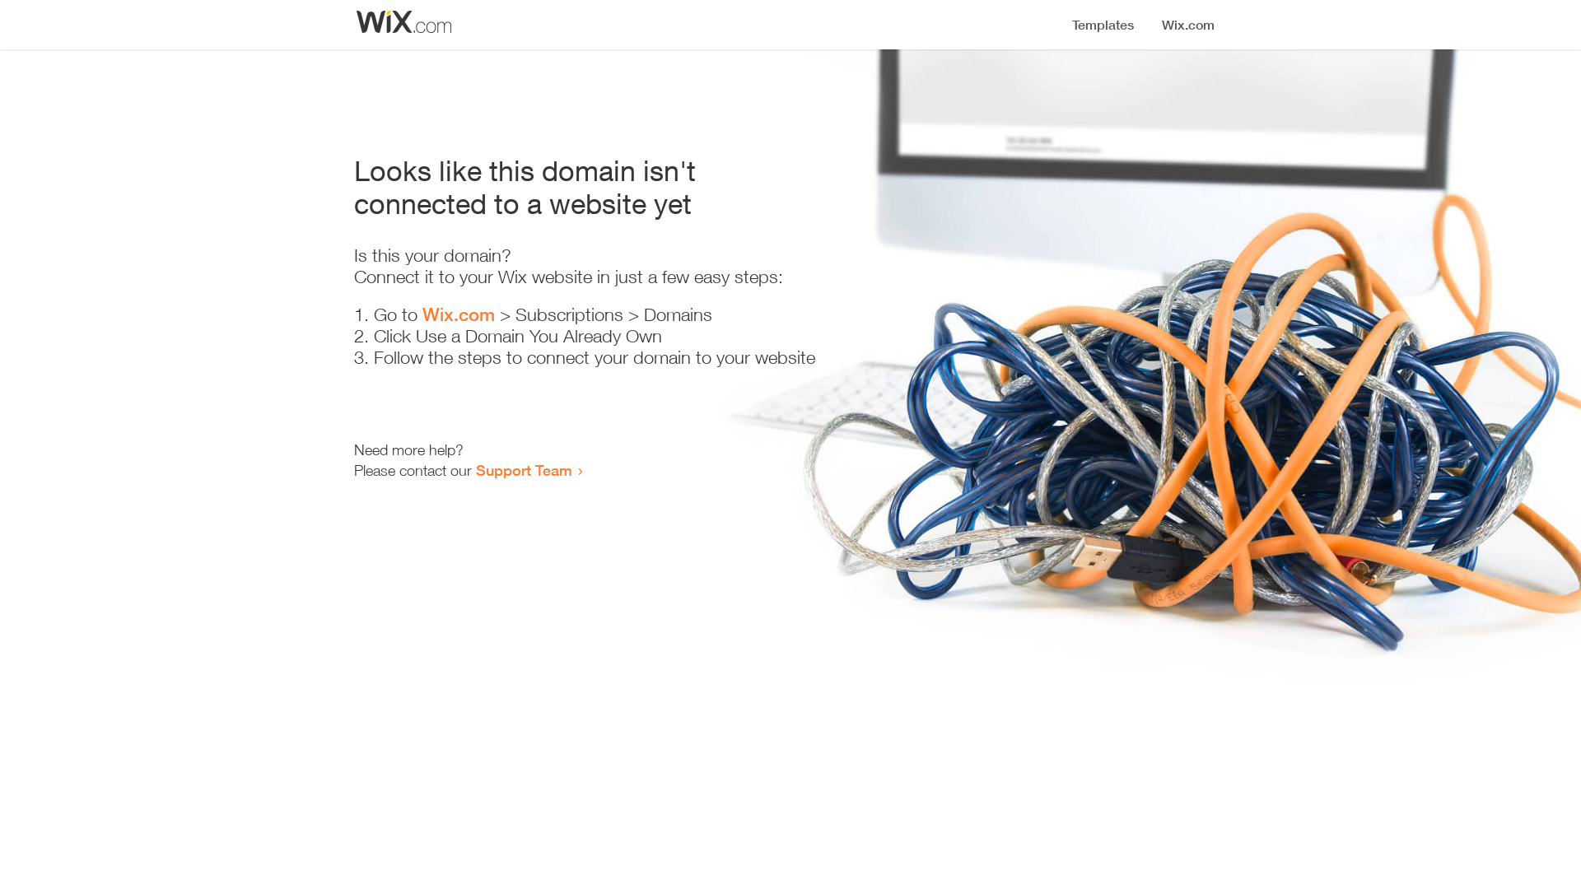  What do you see at coordinates (459, 314) in the screenshot?
I see `Wix.com` at bounding box center [459, 314].